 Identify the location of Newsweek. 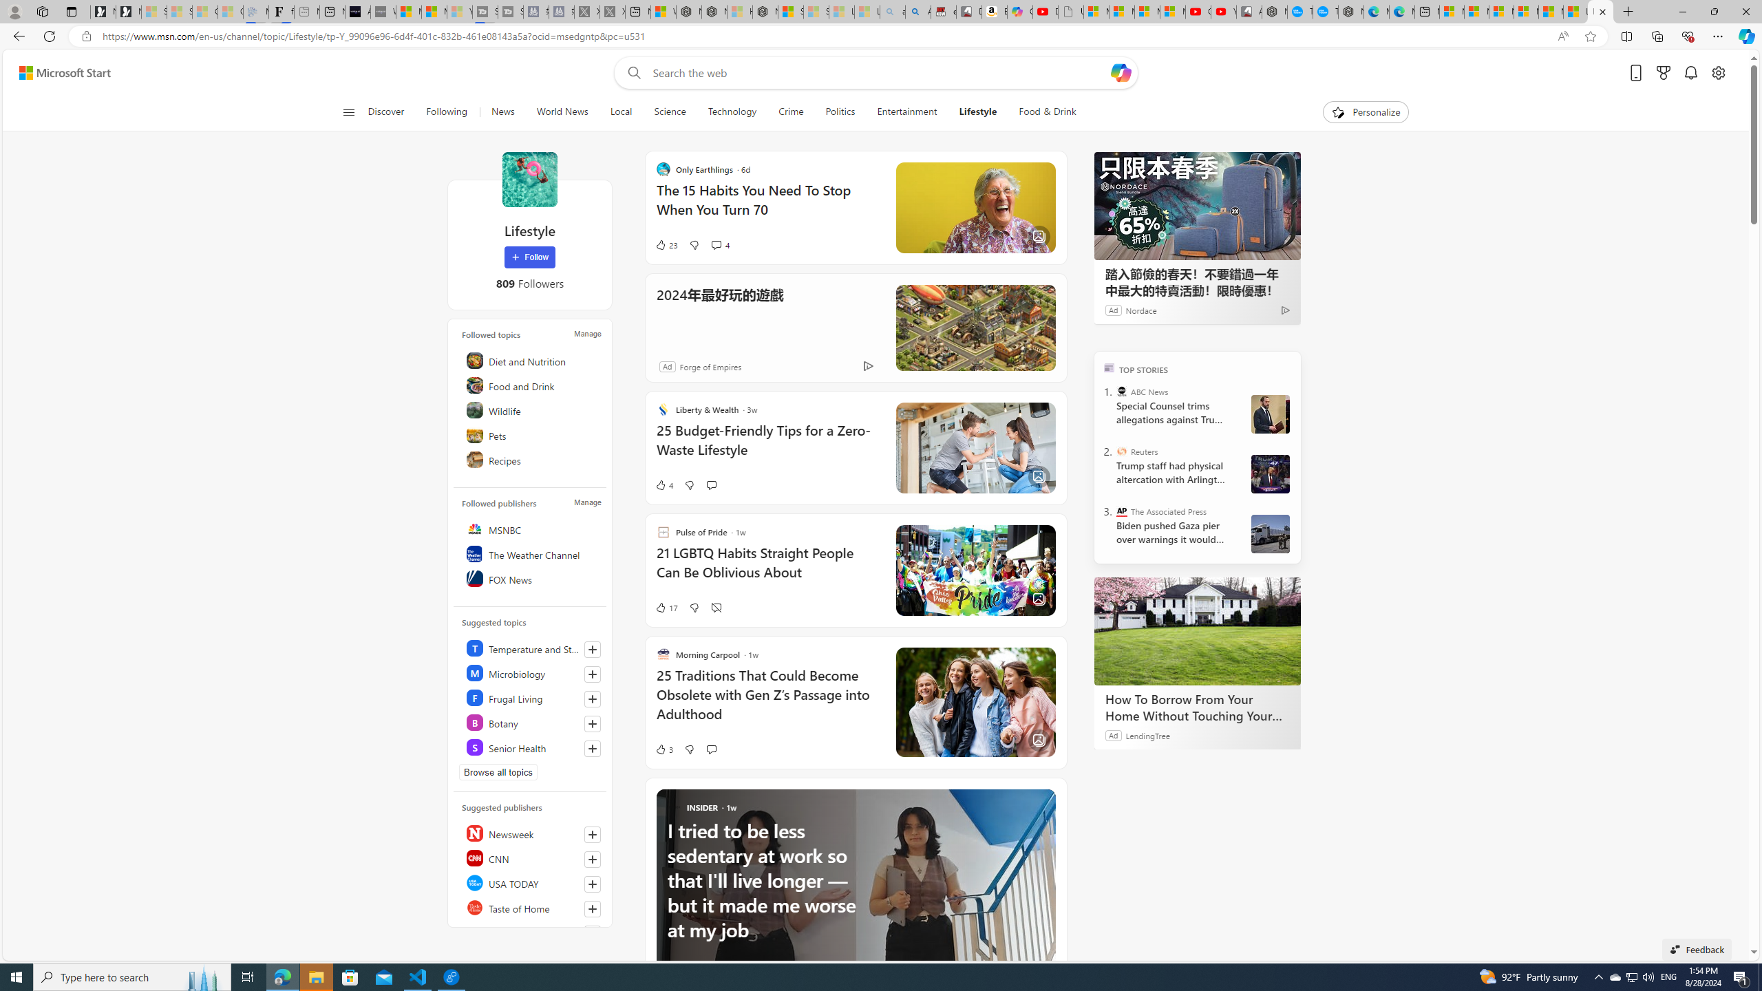
(532, 833).